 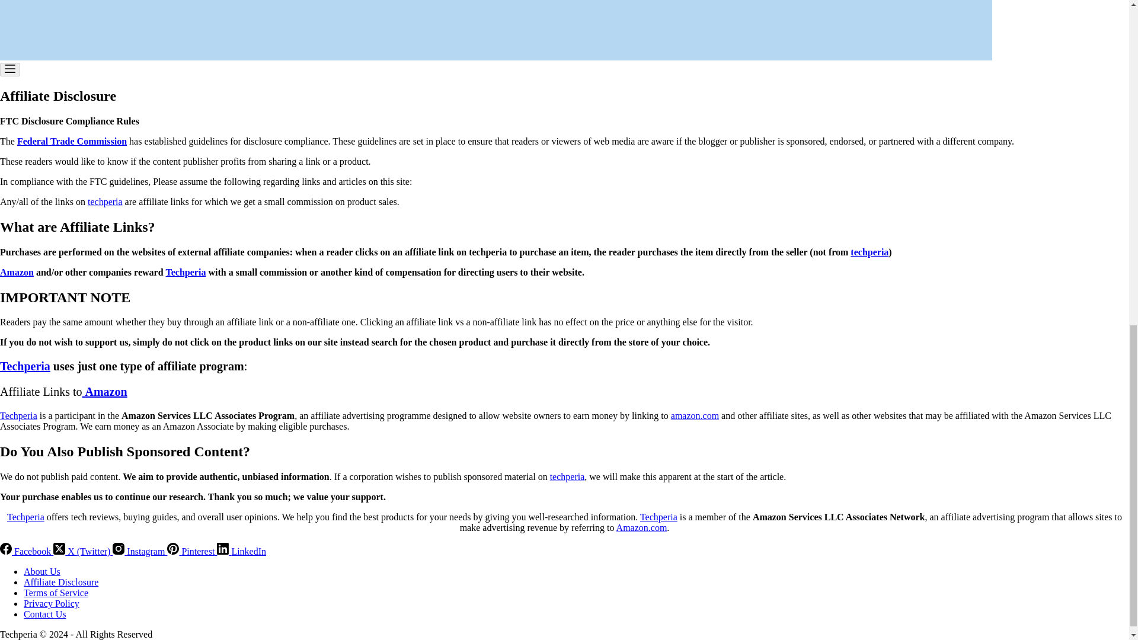 I want to click on Amazon, so click(x=17, y=272).